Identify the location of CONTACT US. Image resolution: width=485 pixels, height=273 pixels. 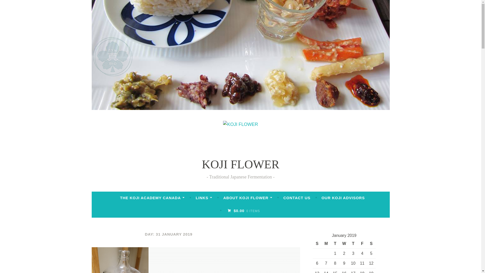
(297, 198).